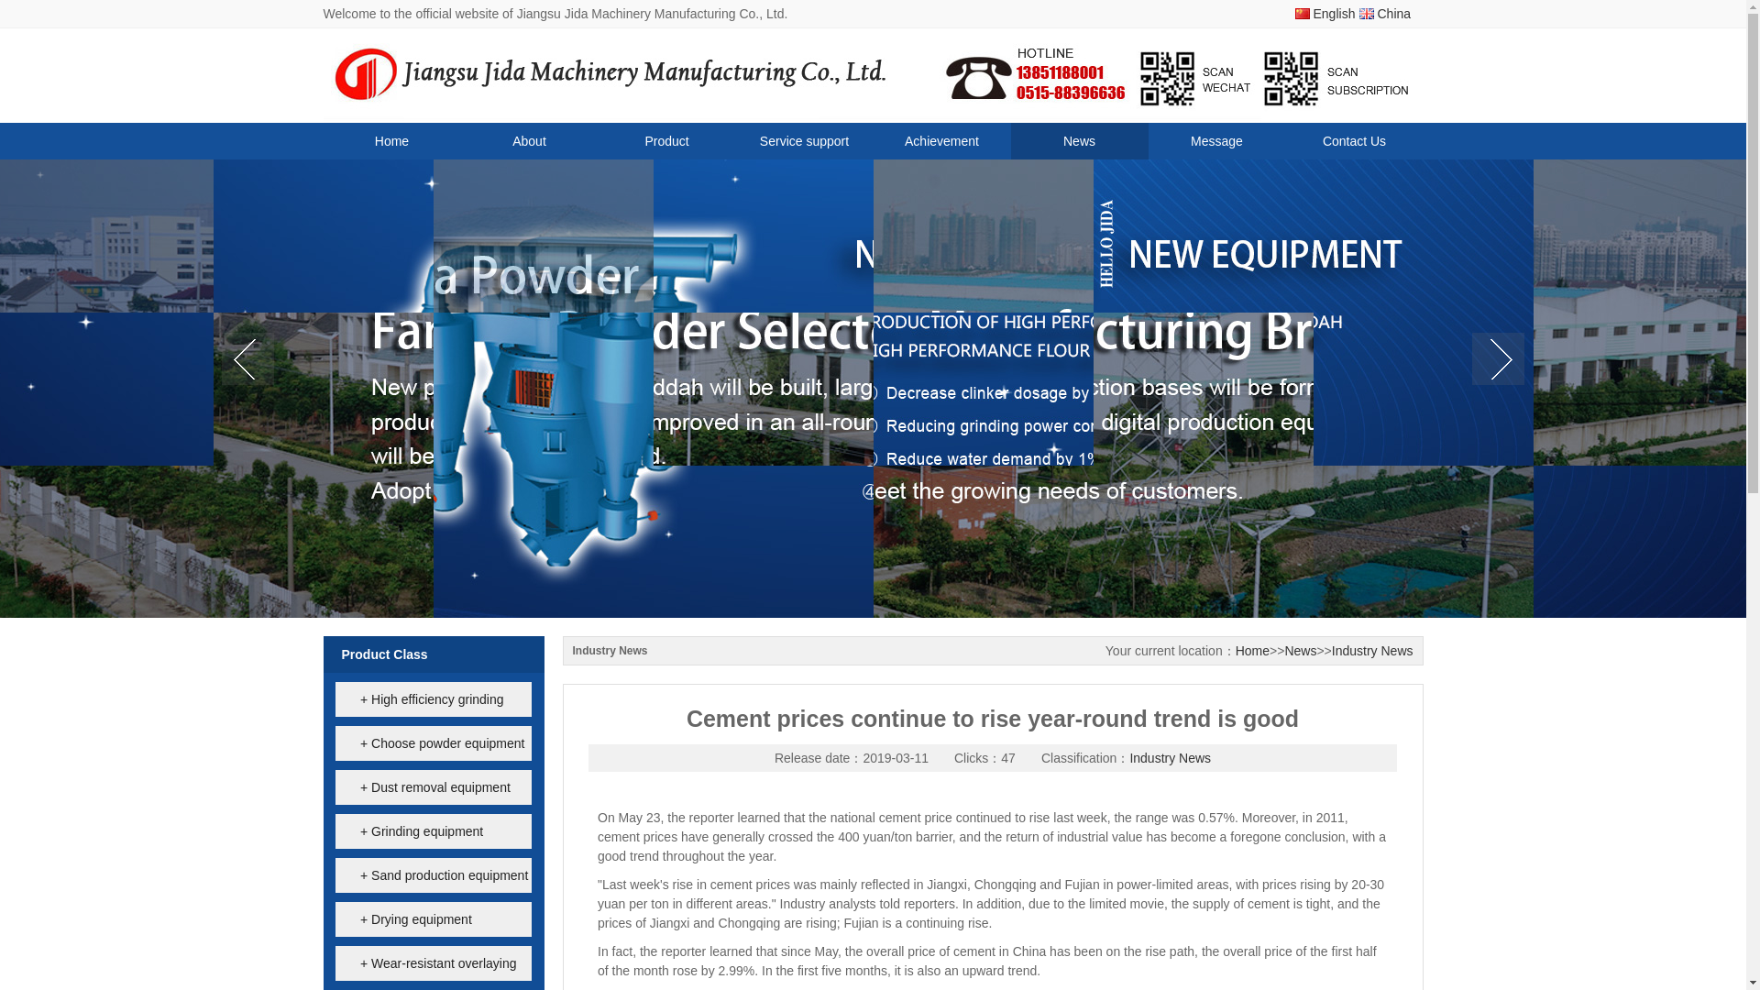 This screenshot has width=1760, height=990. Describe the element at coordinates (1353, 140) in the screenshot. I see `Contact Us` at that location.